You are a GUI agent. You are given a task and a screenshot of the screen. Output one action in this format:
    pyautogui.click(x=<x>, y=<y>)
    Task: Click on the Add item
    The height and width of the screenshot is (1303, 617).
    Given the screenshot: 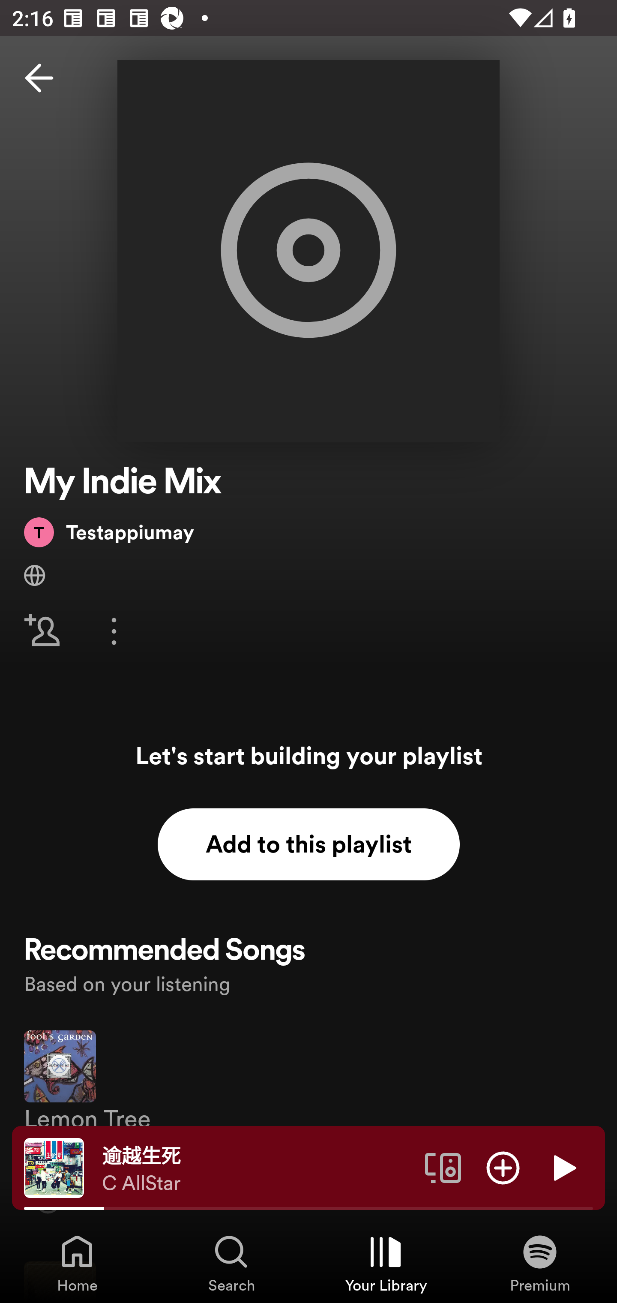 What is the action you would take?
    pyautogui.click(x=503, y=1167)
    